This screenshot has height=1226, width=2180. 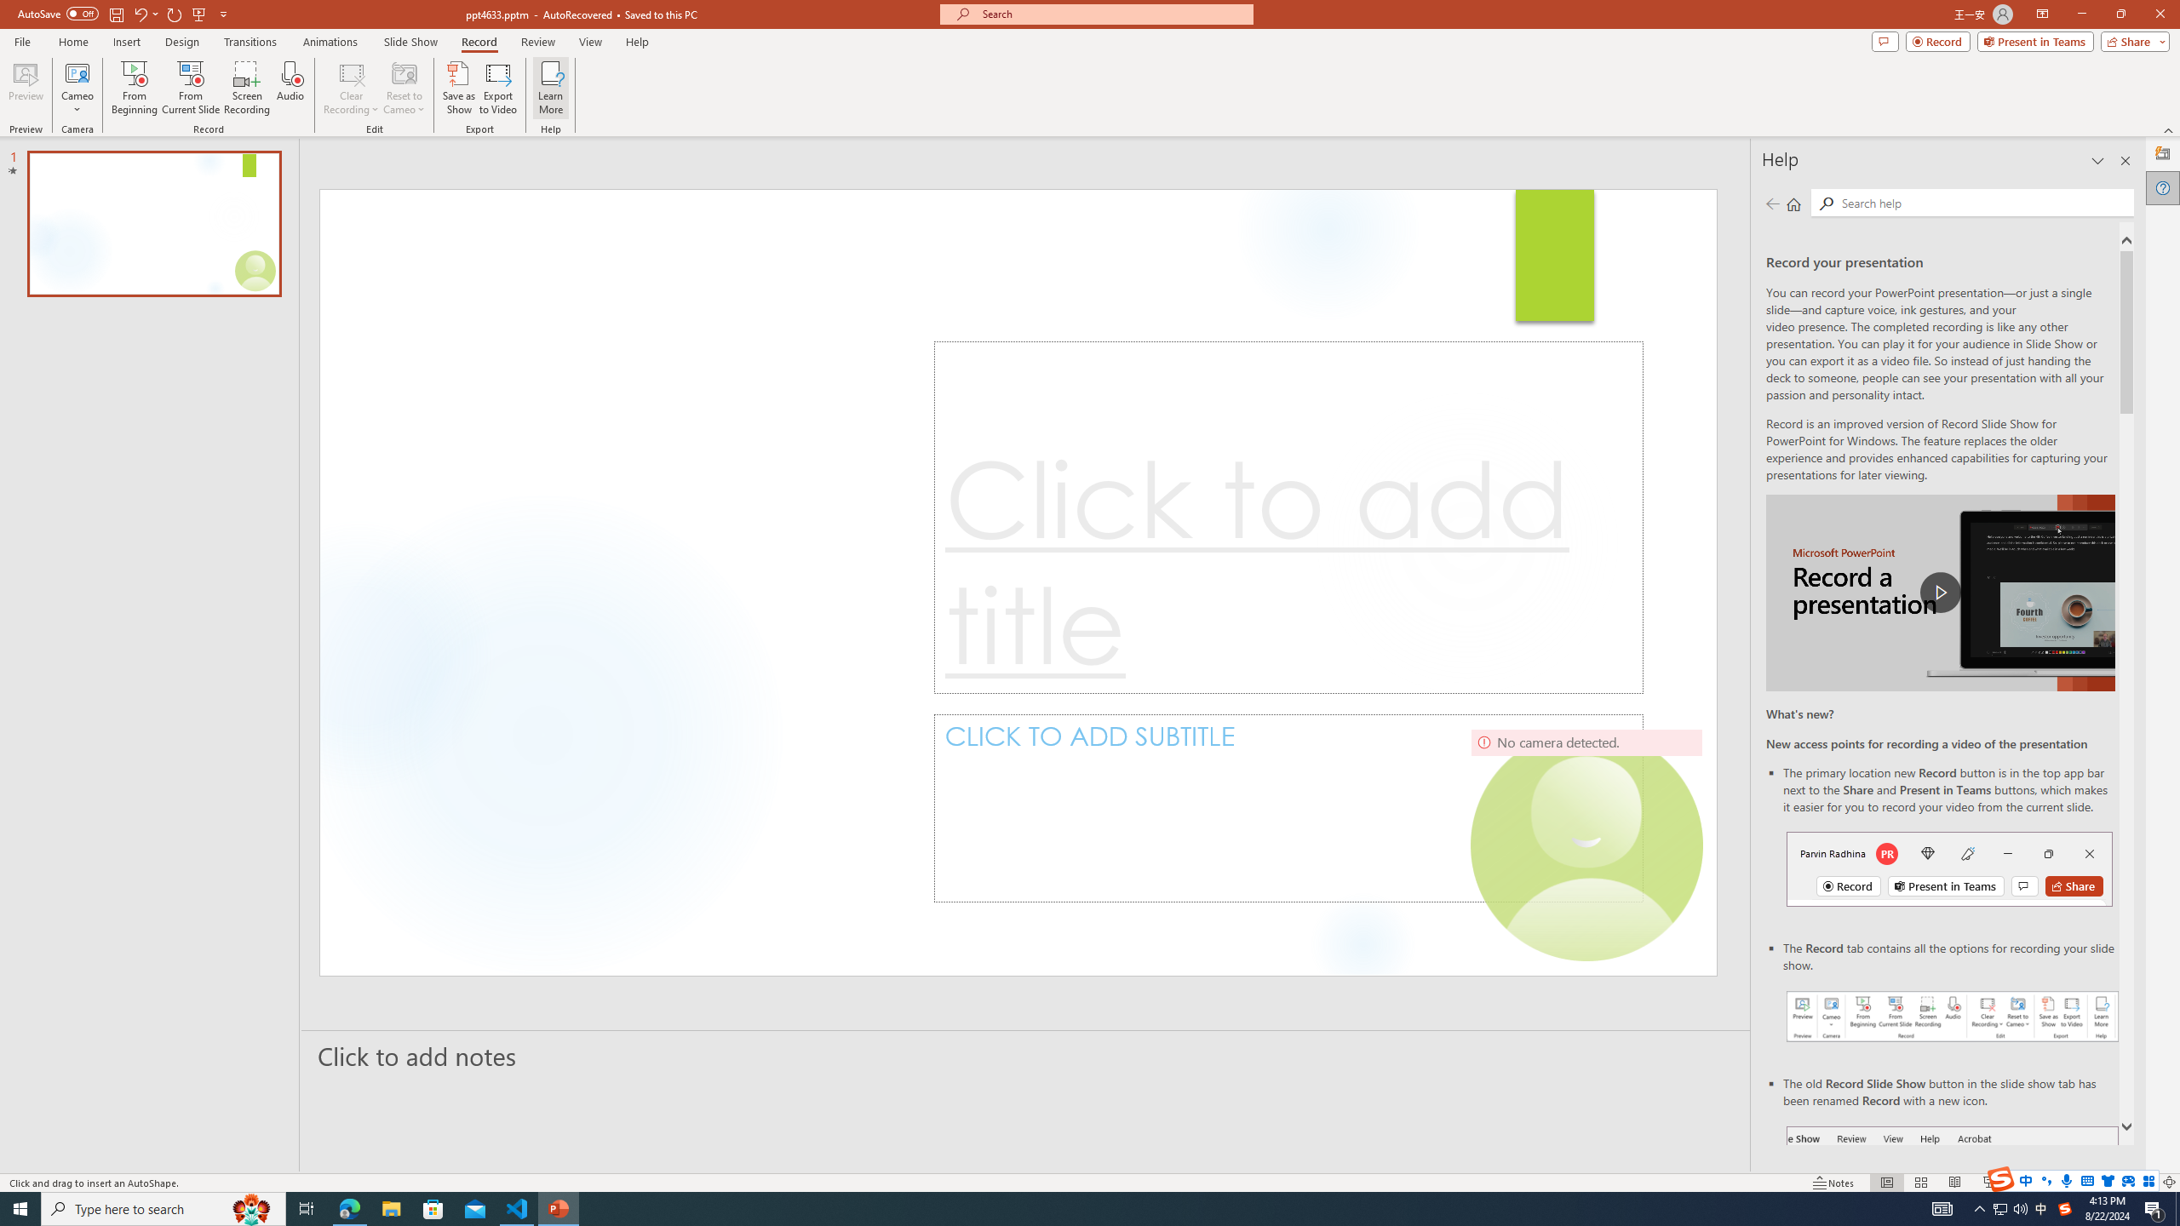 I want to click on Clear Recording, so click(x=352, y=88).